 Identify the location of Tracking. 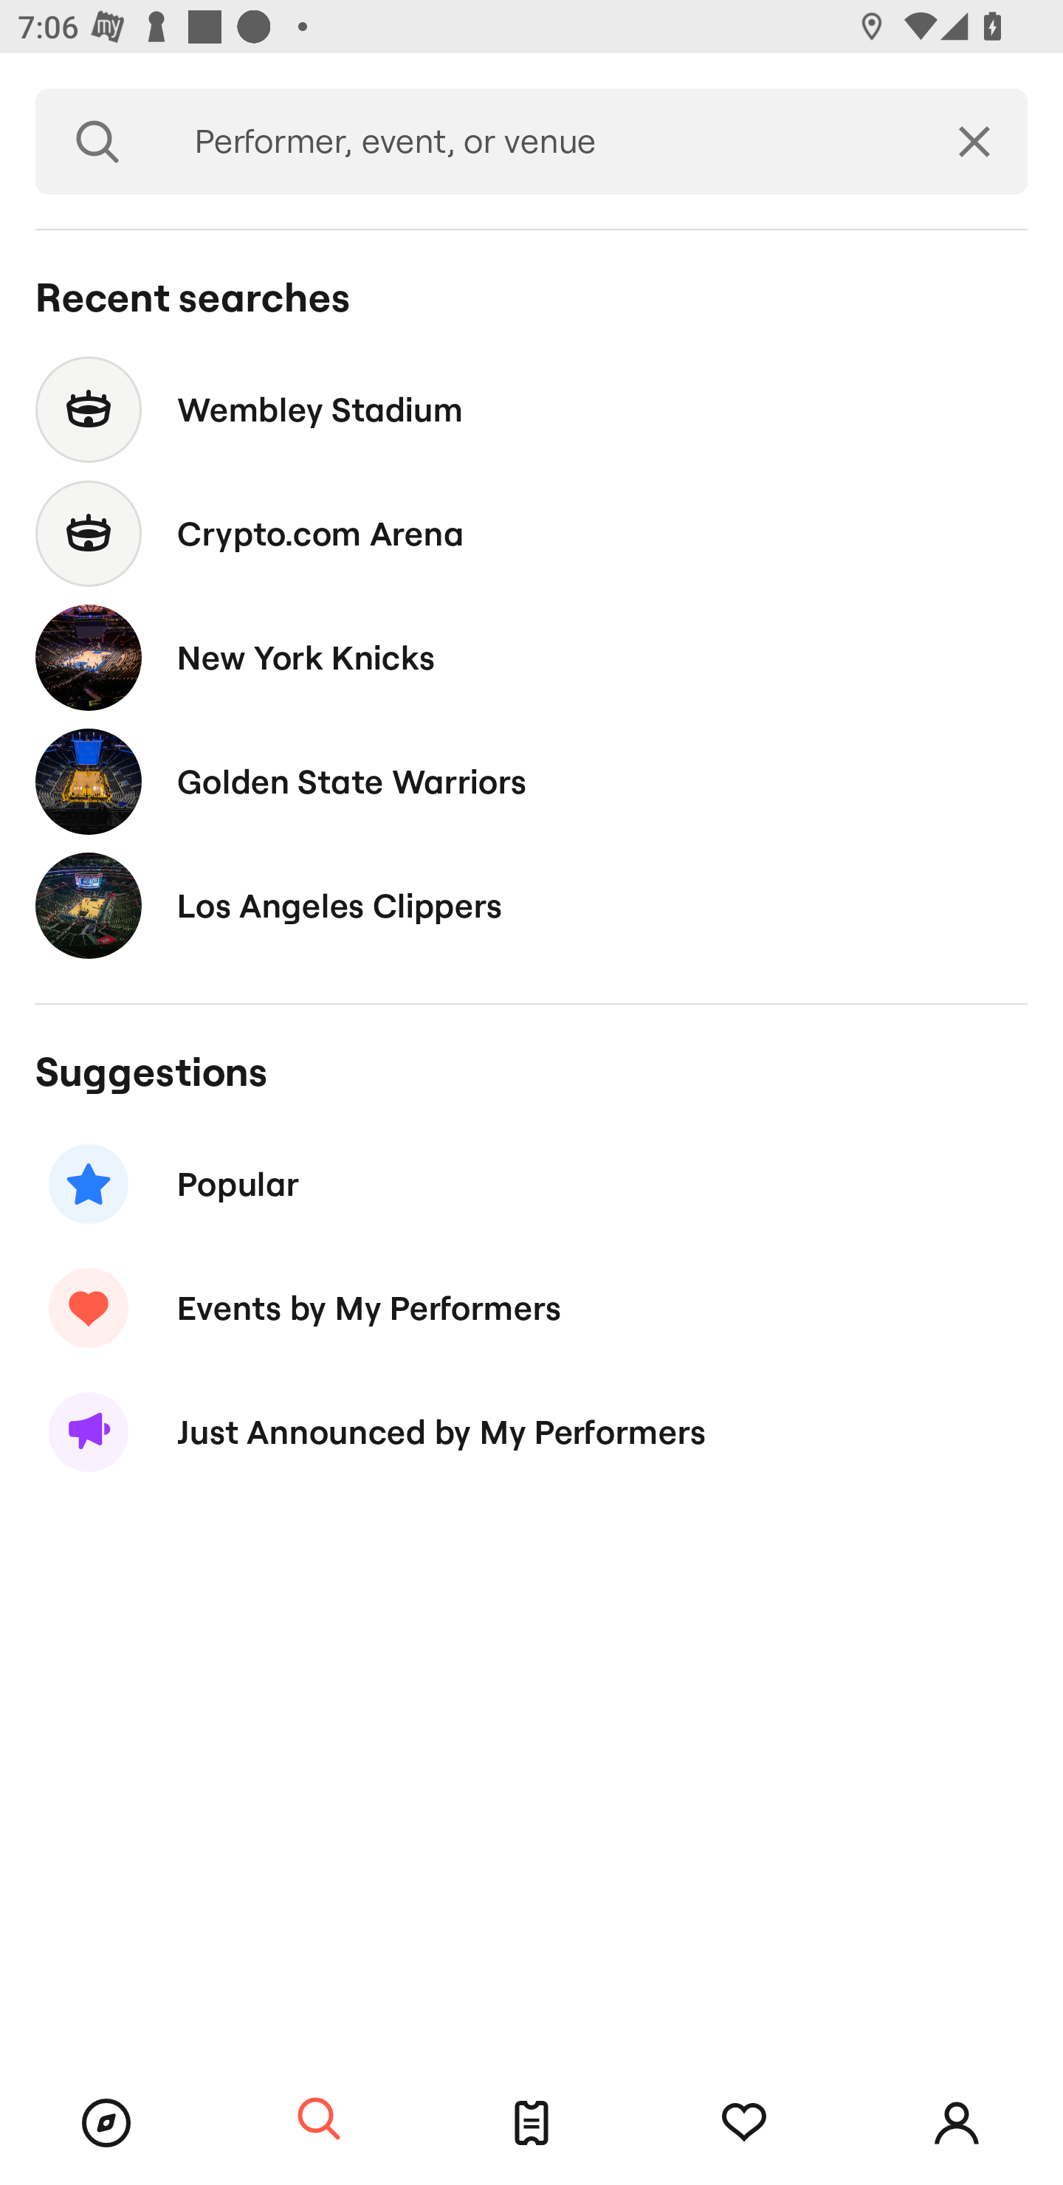
(744, 2123).